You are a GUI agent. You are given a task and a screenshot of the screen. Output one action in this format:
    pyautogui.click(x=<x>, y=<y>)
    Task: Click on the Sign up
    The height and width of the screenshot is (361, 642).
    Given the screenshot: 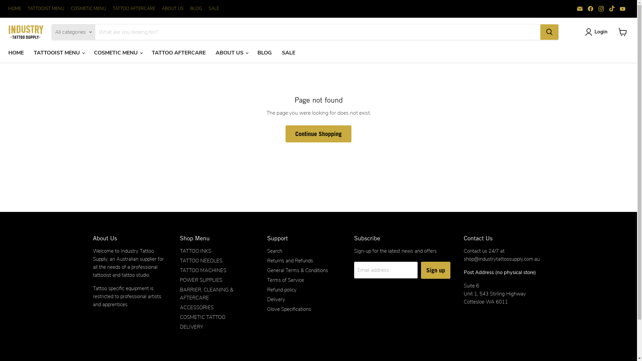 What is the action you would take?
    pyautogui.click(x=436, y=270)
    